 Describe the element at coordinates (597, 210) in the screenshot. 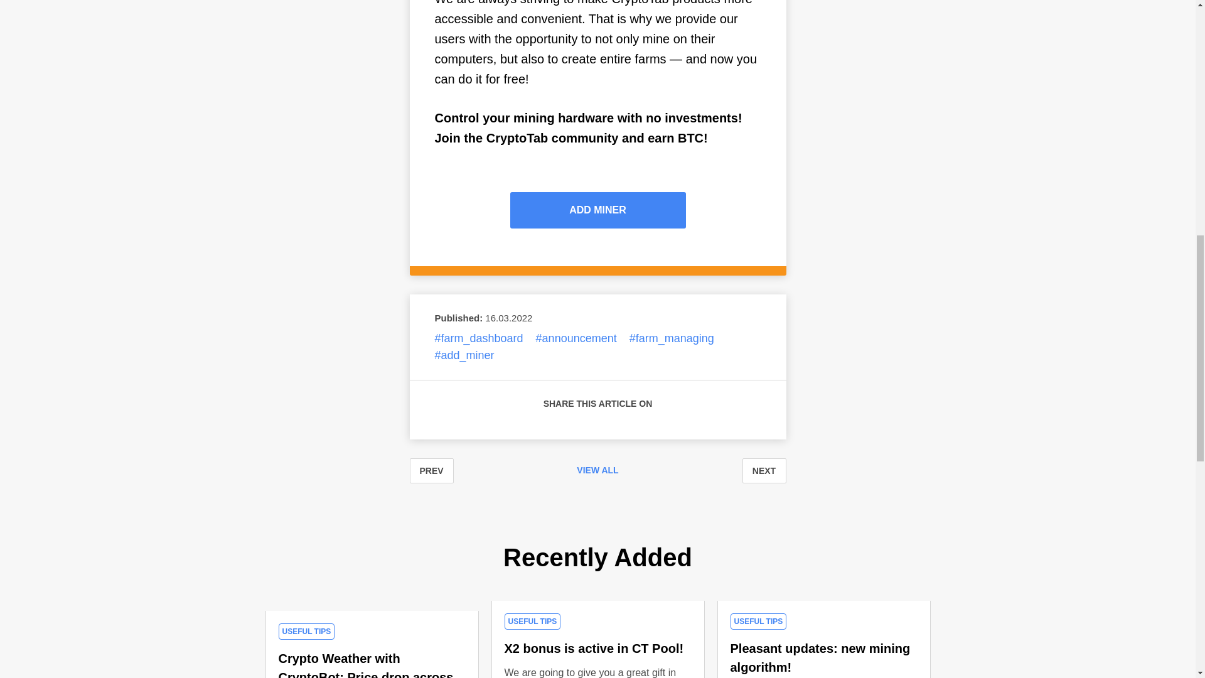

I see `ADD MINER` at that location.